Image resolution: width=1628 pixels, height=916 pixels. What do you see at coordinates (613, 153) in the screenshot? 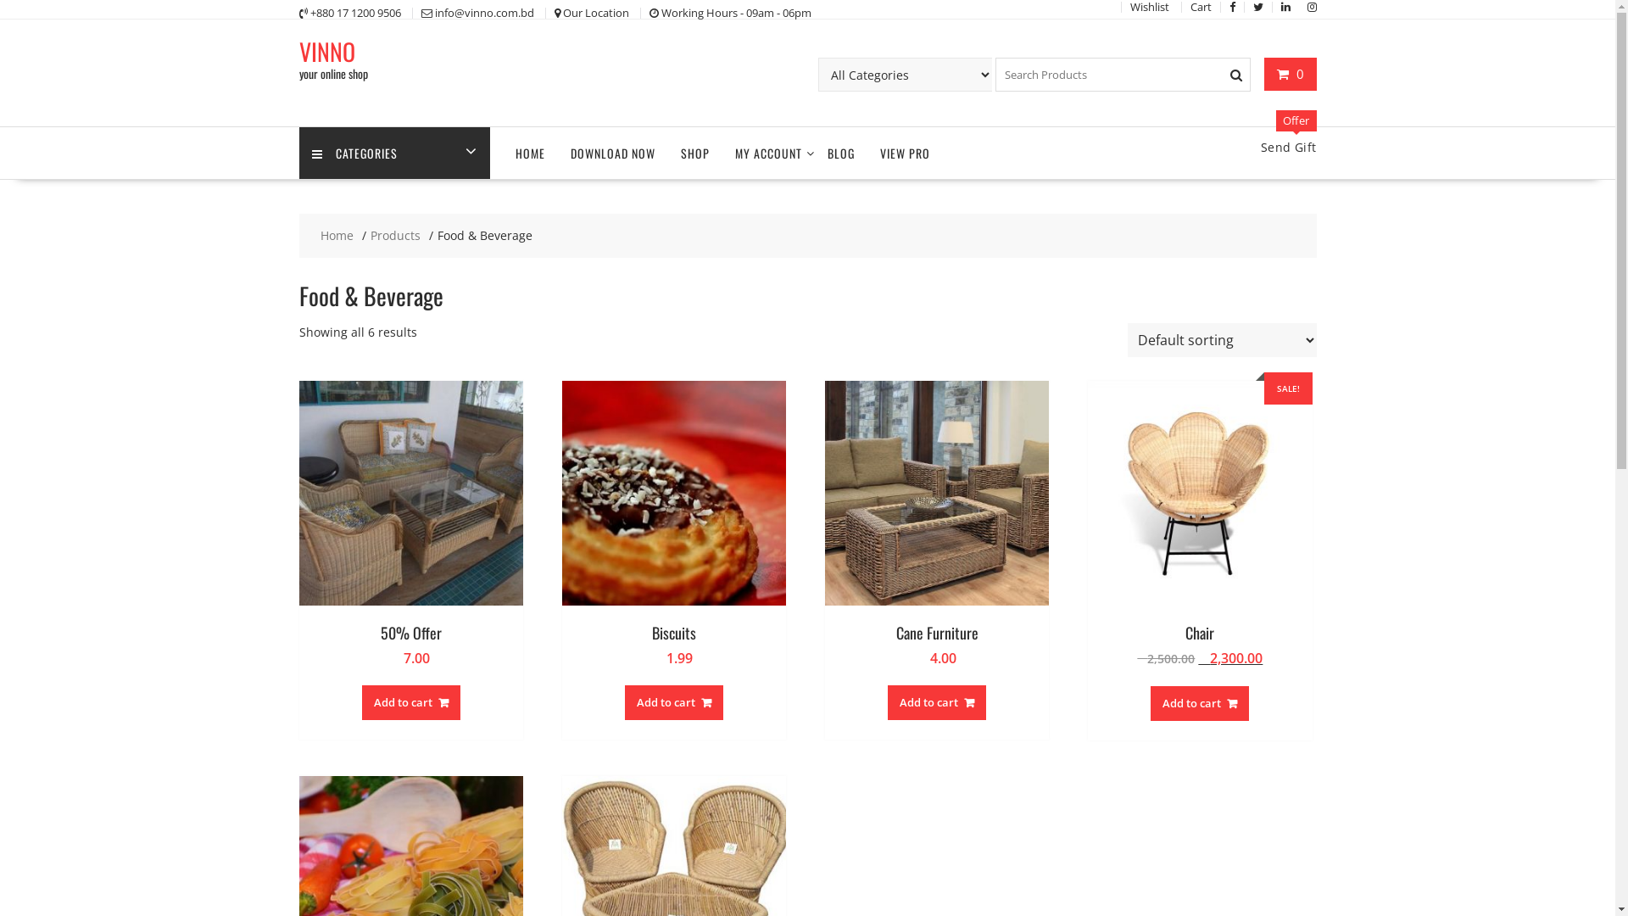
I see `DOWNLOAD NOW` at bounding box center [613, 153].